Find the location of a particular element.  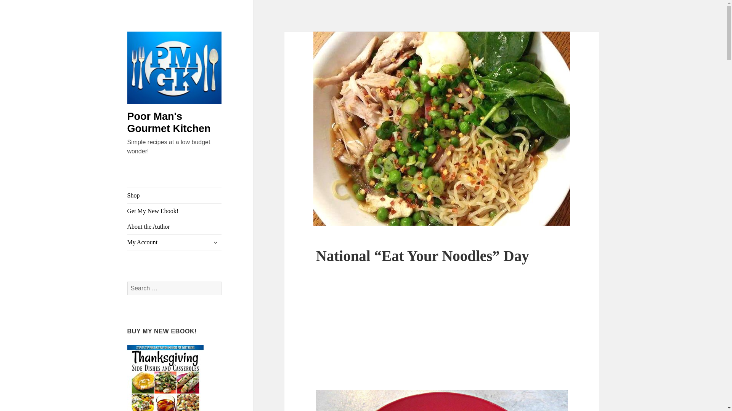

Poor Man's Gourmet Kitchen is located at coordinates (169, 123).